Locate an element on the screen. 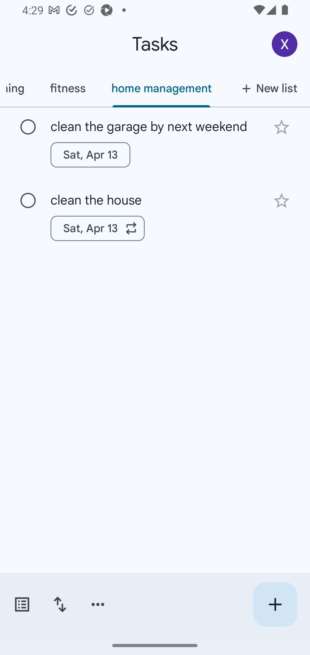 The image size is (310, 655). Add star is located at coordinates (281, 201).